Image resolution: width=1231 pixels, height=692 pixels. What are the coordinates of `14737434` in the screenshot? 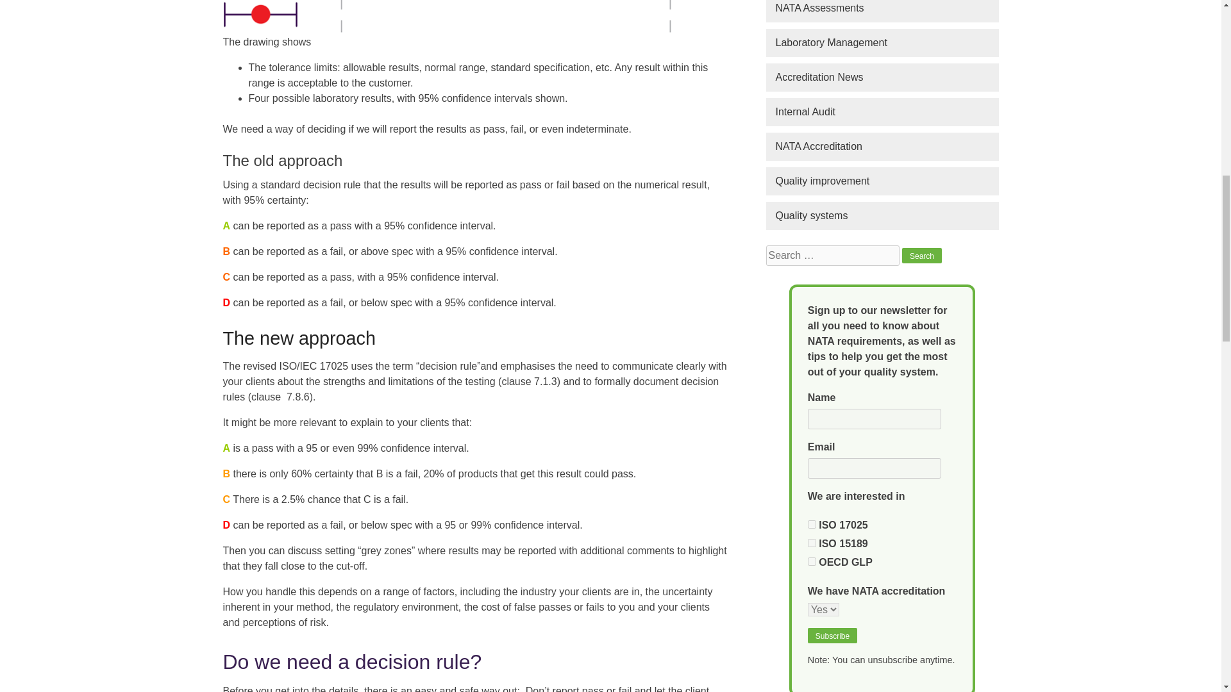 It's located at (812, 543).